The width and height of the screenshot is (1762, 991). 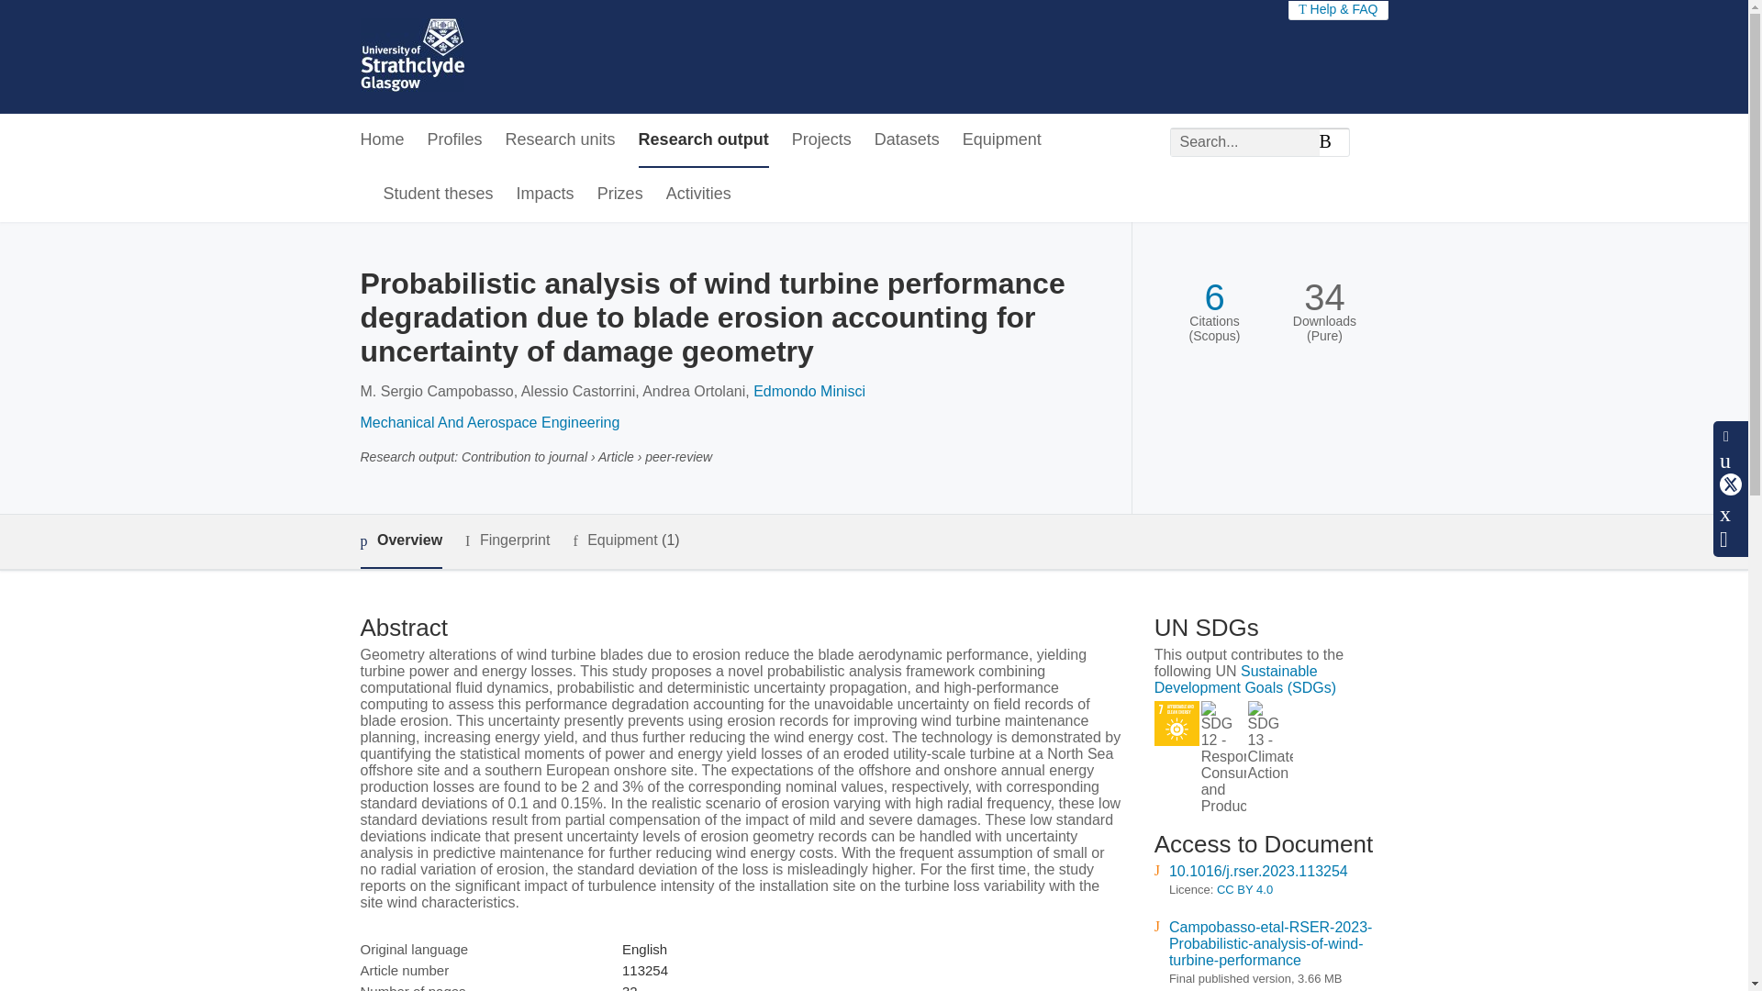 What do you see at coordinates (560, 140) in the screenshot?
I see `Research units` at bounding box center [560, 140].